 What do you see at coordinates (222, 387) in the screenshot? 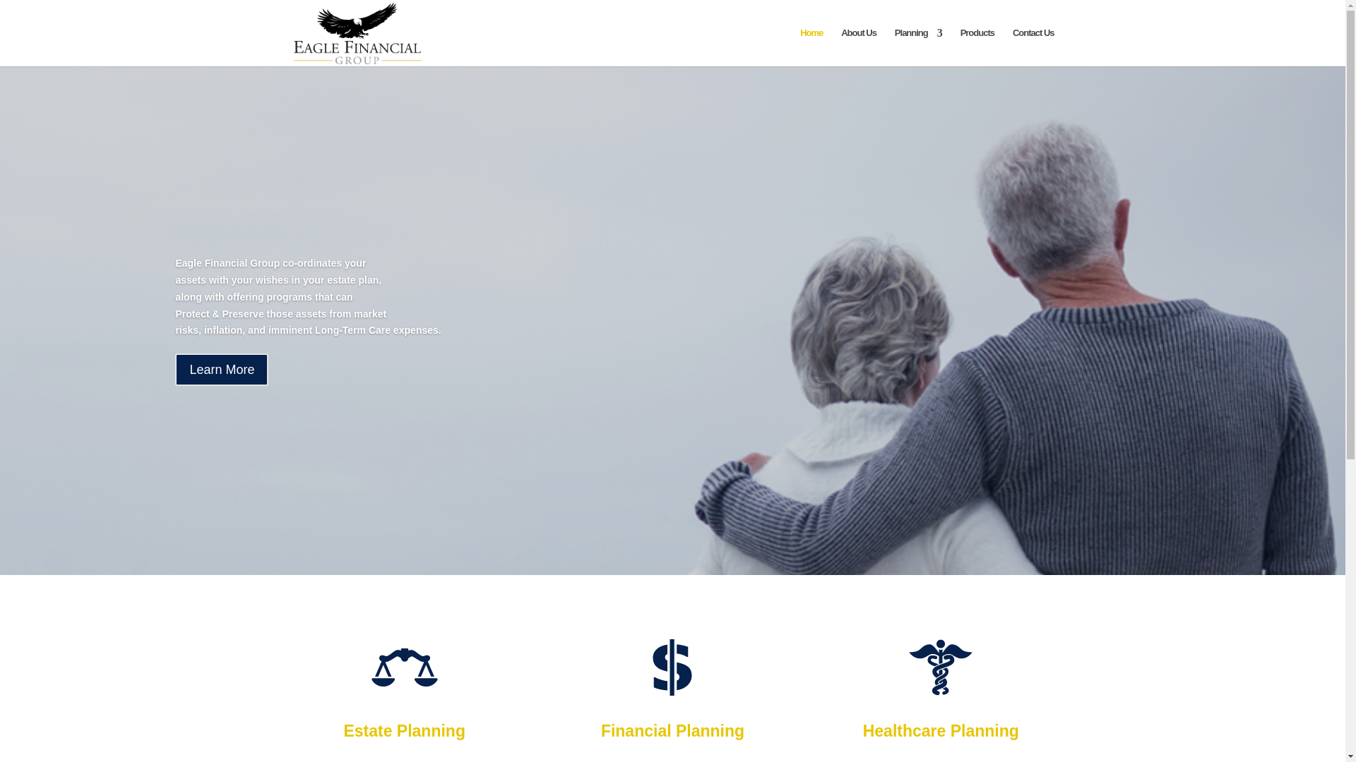
I see `Learn More` at bounding box center [222, 387].